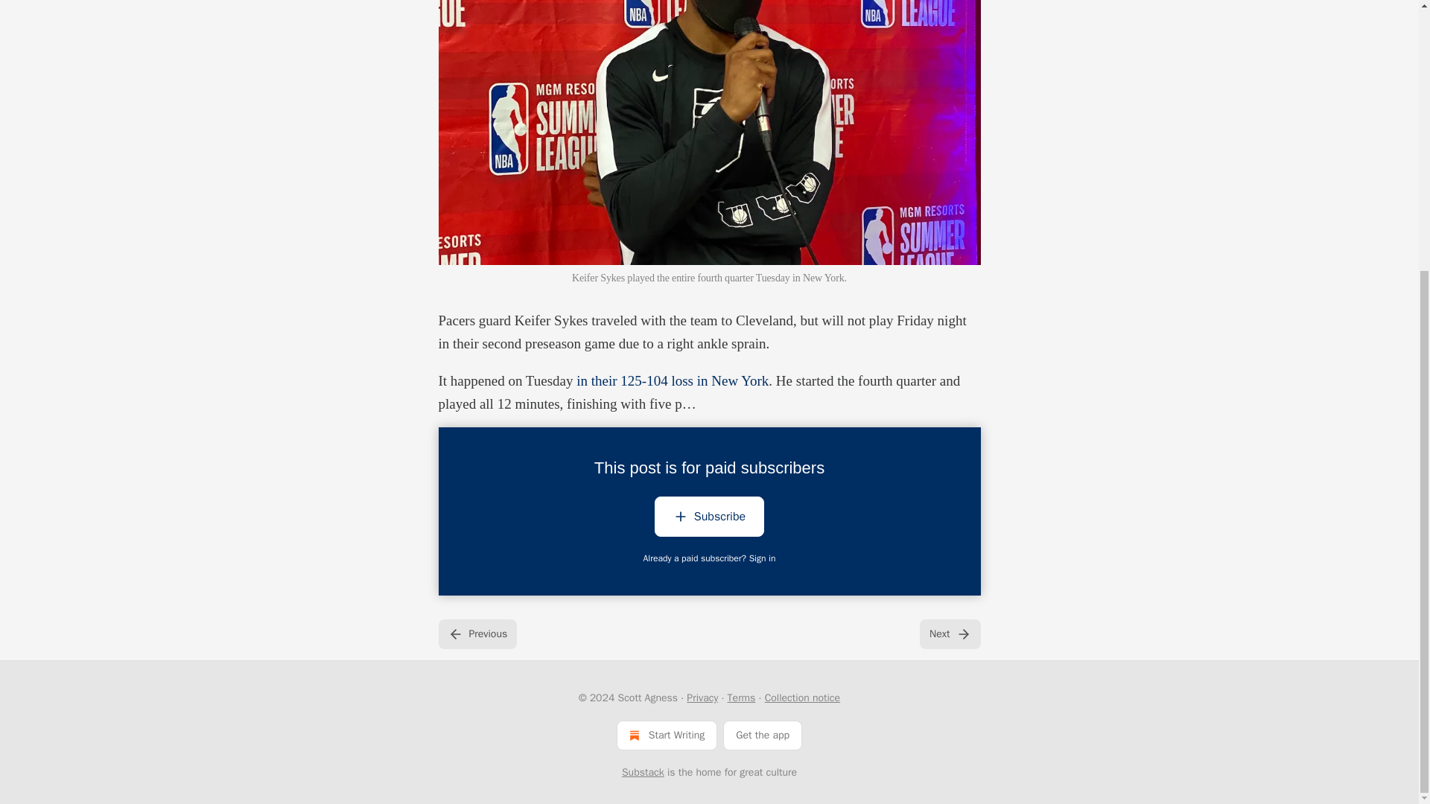 The width and height of the screenshot is (1430, 804). Describe the element at coordinates (709, 517) in the screenshot. I see `Subscribe` at that location.